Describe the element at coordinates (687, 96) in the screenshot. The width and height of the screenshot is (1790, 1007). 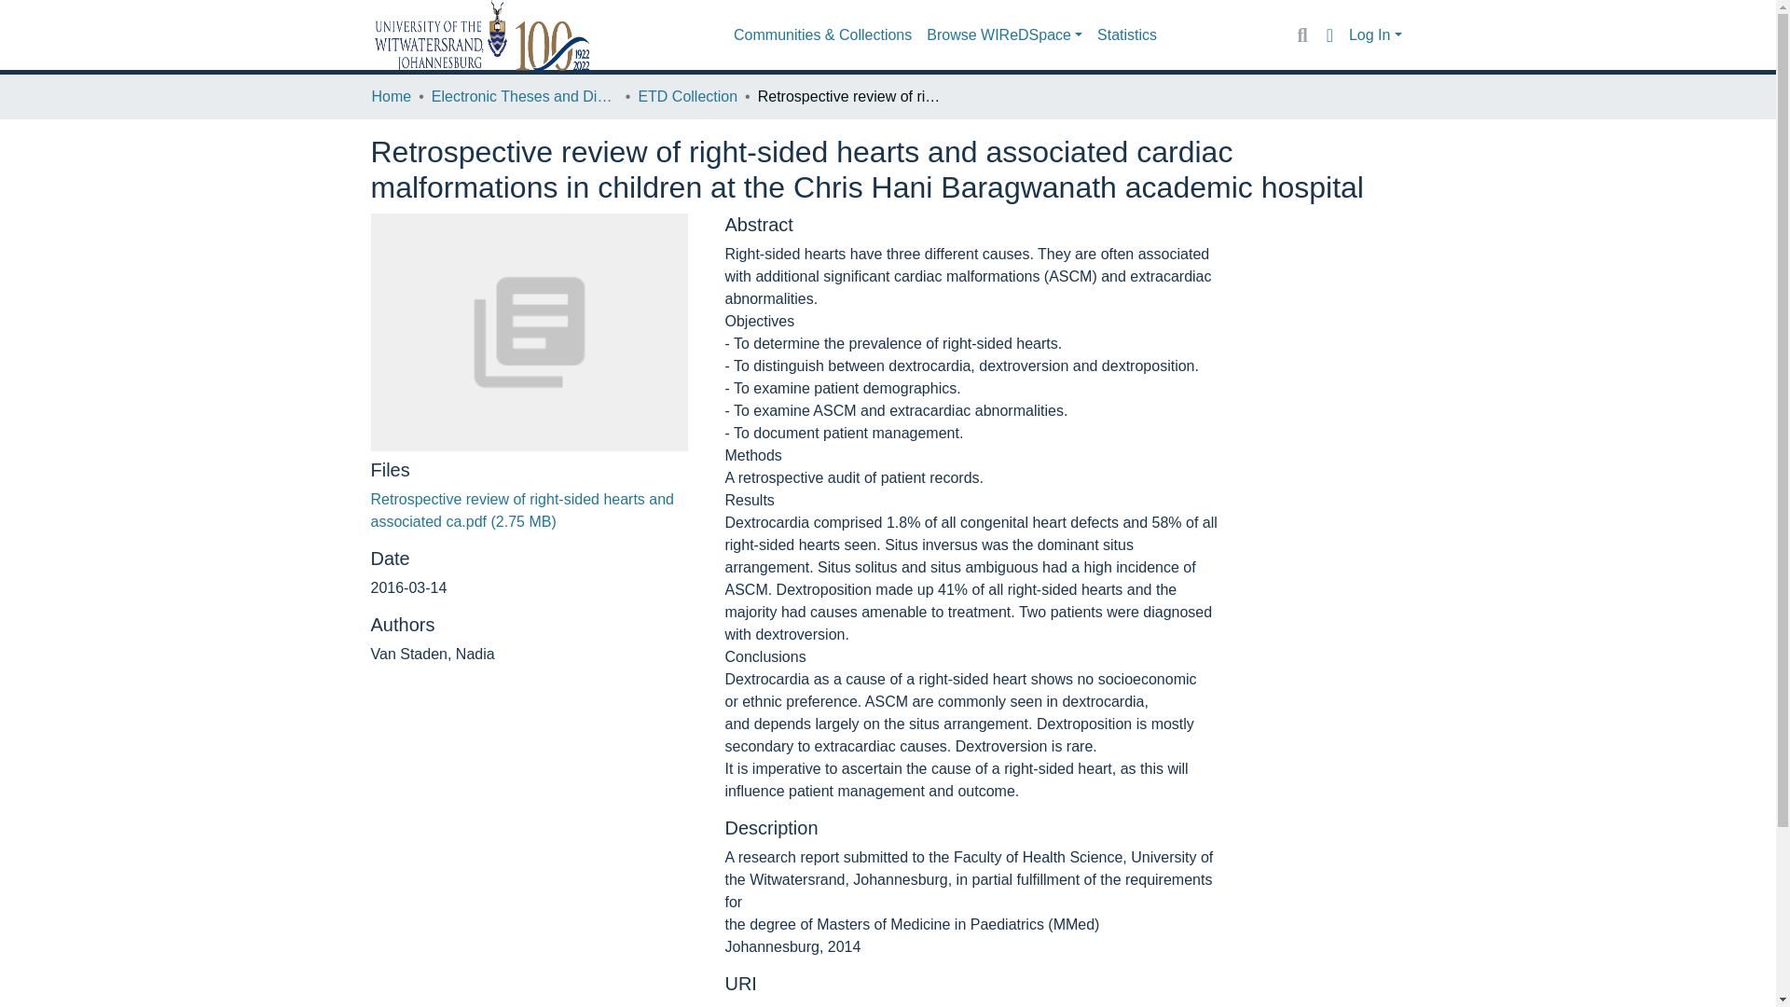
I see `ETD Collection` at that location.